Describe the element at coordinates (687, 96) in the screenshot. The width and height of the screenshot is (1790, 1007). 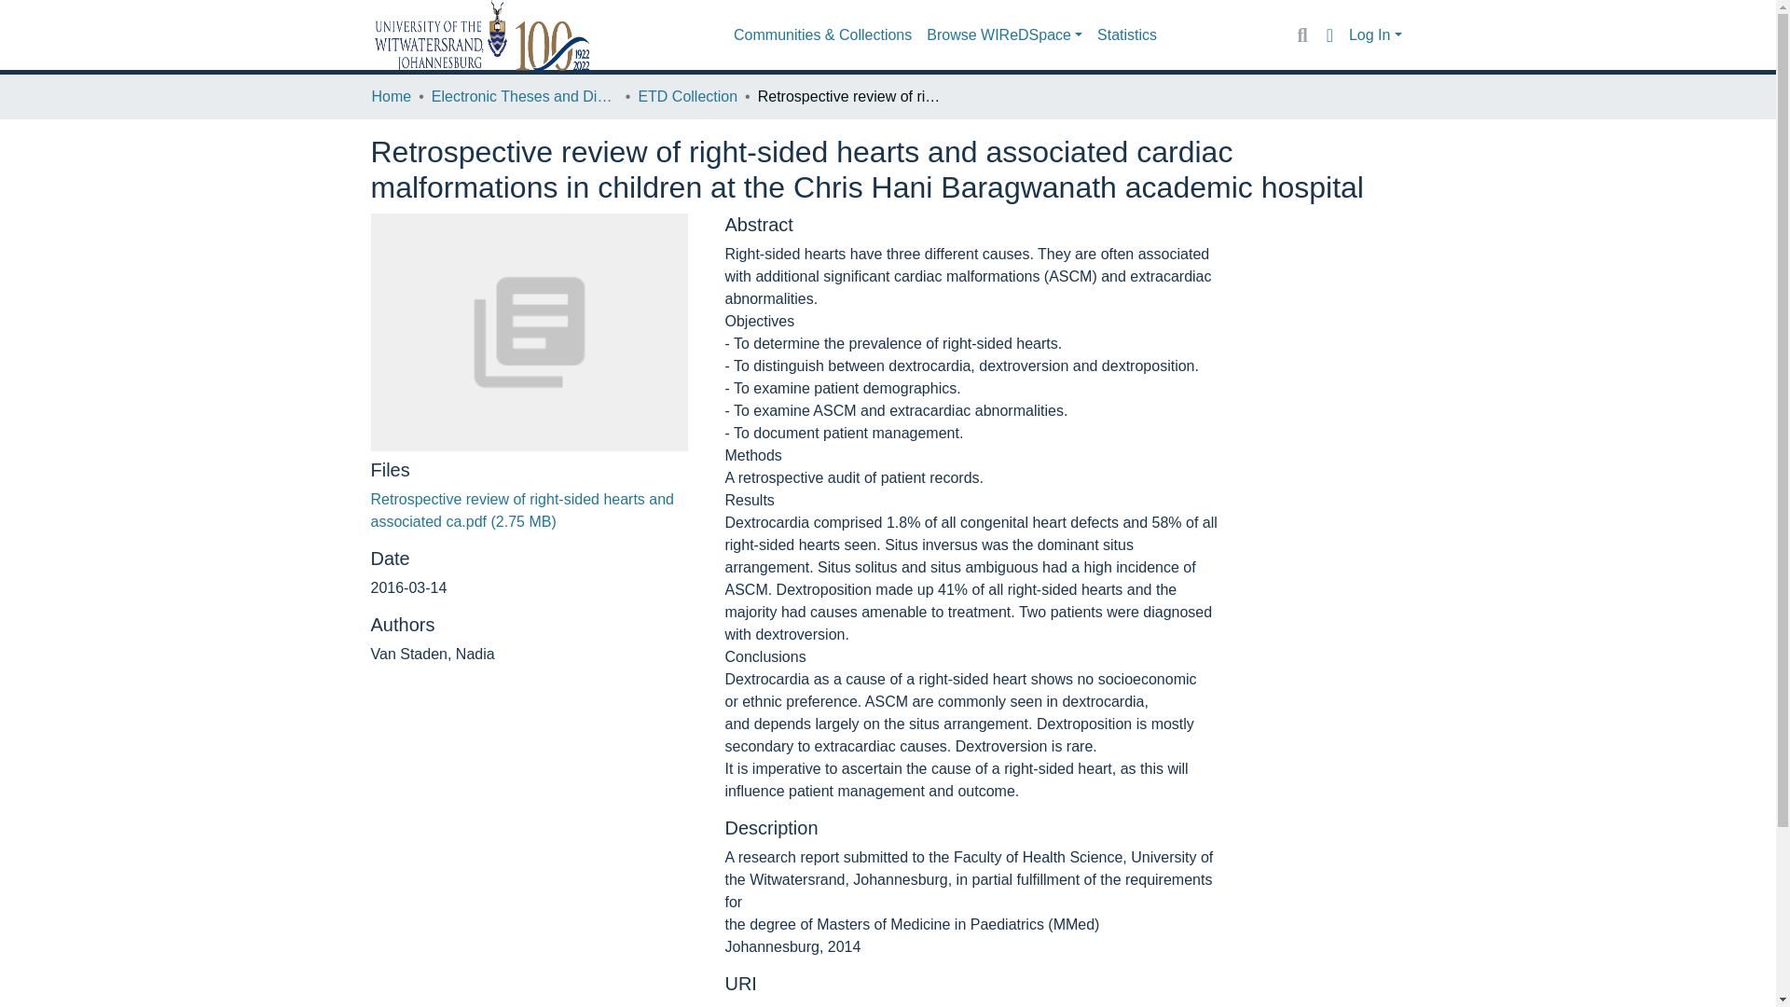
I see `ETD Collection` at that location.